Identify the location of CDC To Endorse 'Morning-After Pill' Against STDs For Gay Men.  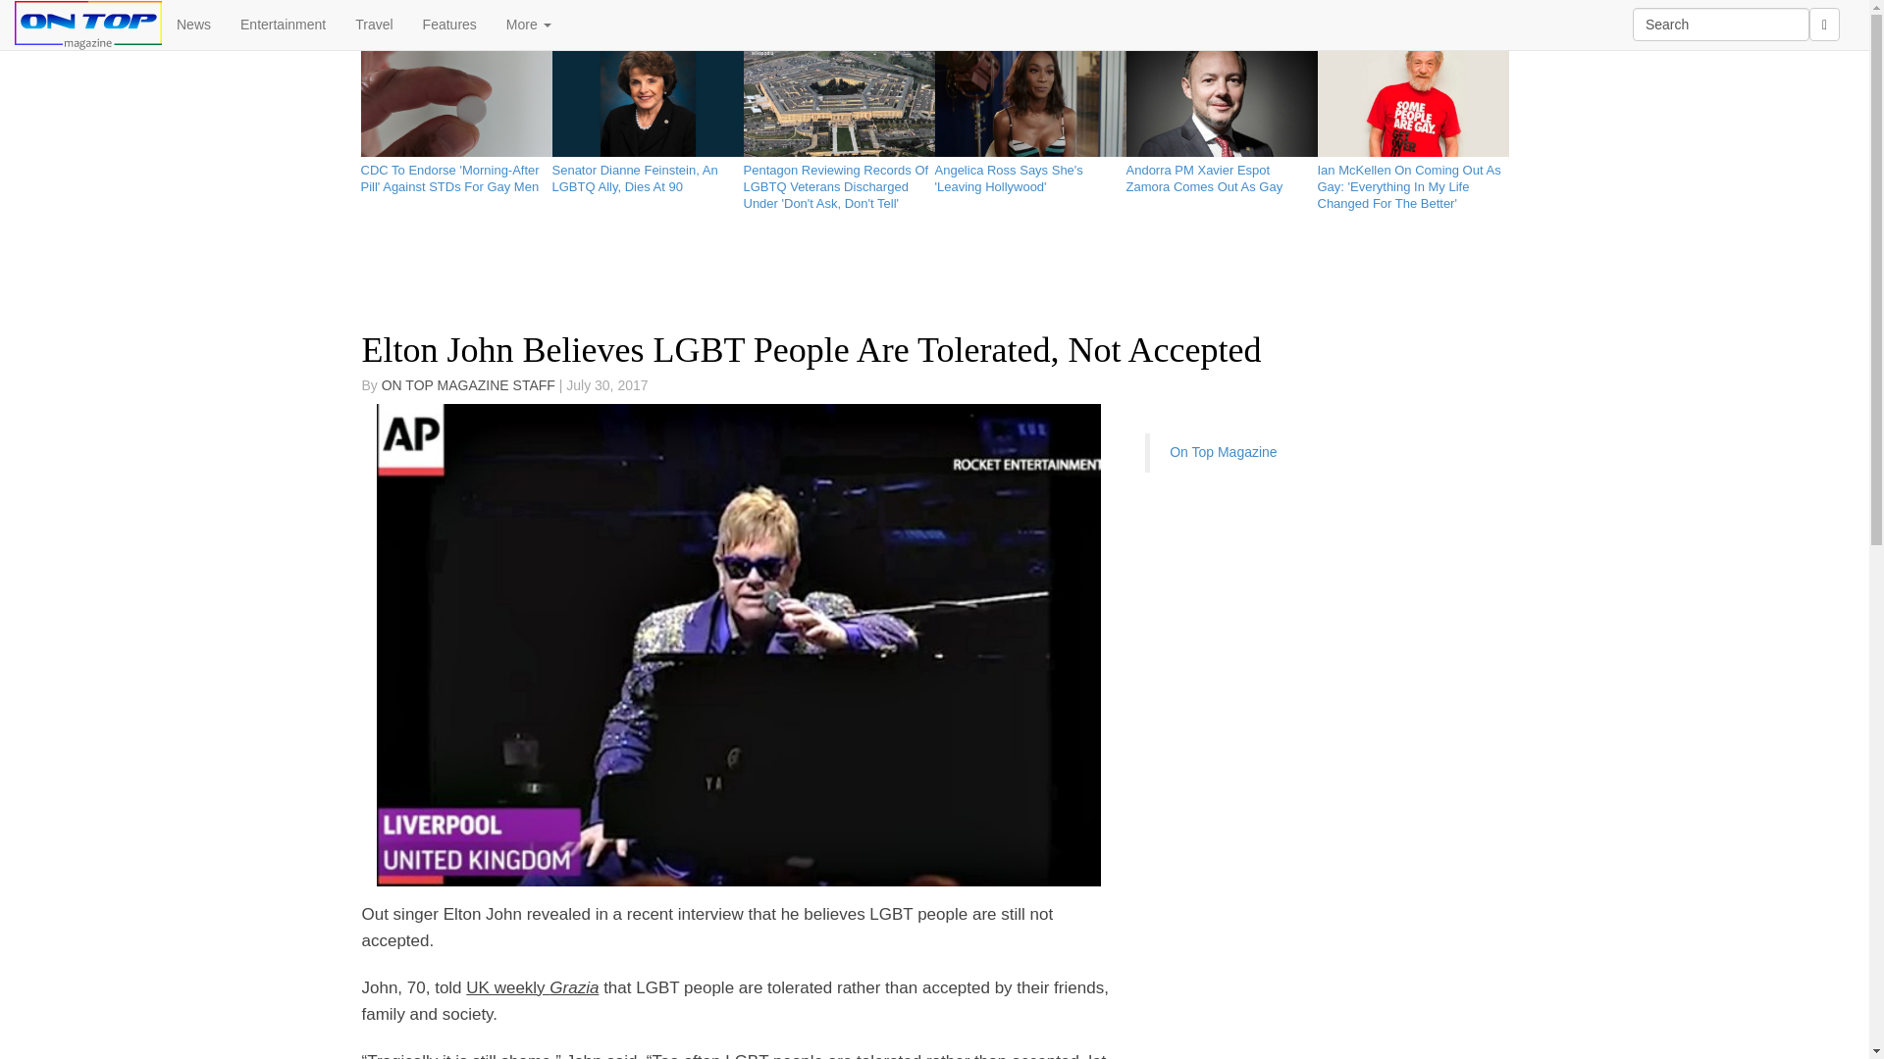
(456, 175).